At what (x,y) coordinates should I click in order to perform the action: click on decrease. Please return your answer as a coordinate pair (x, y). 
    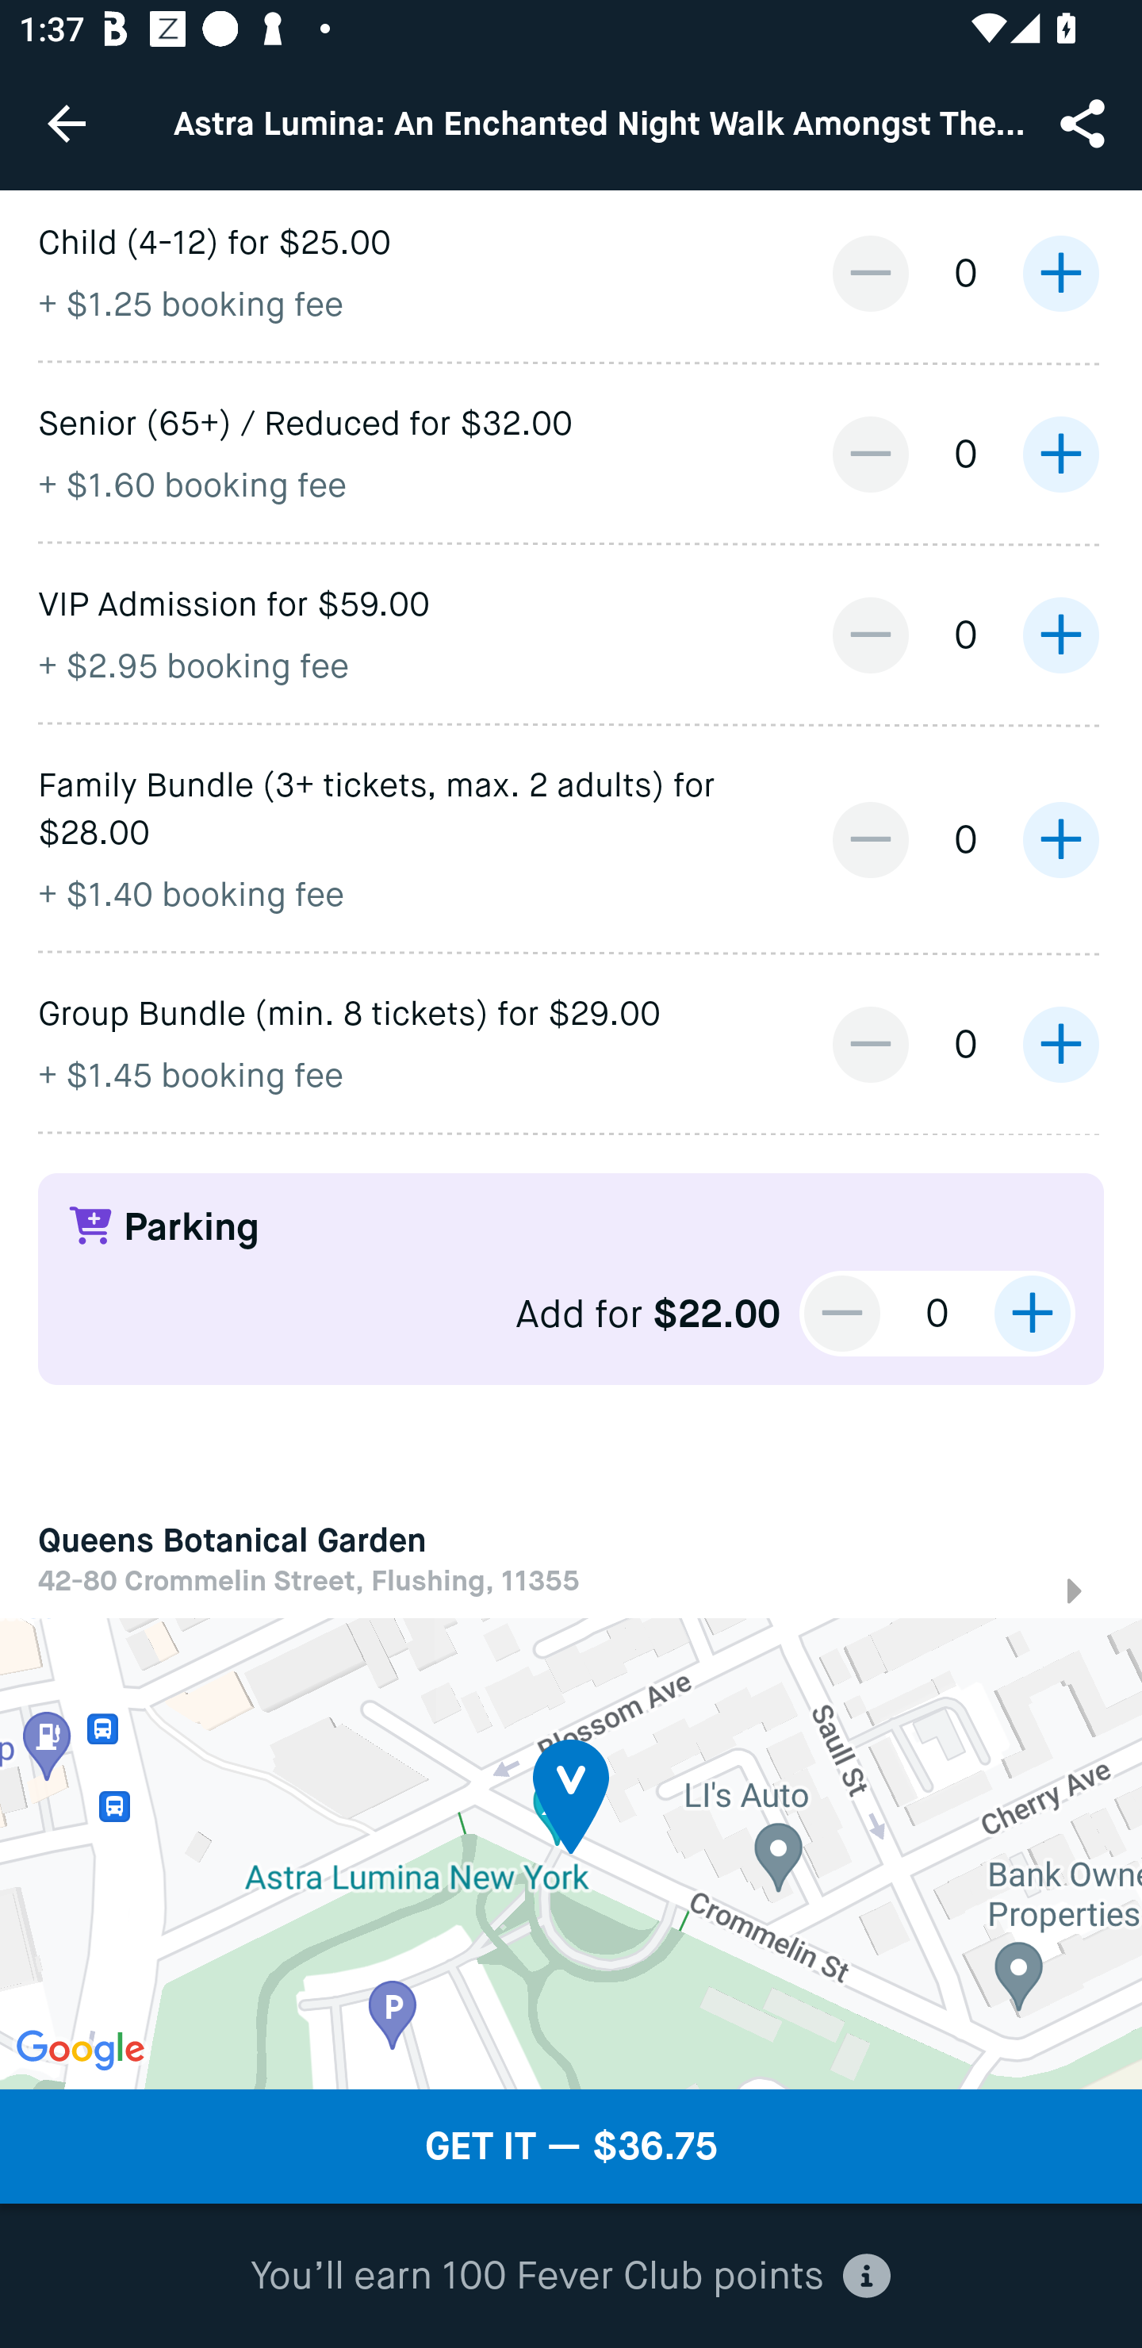
    Looking at the image, I should click on (870, 635).